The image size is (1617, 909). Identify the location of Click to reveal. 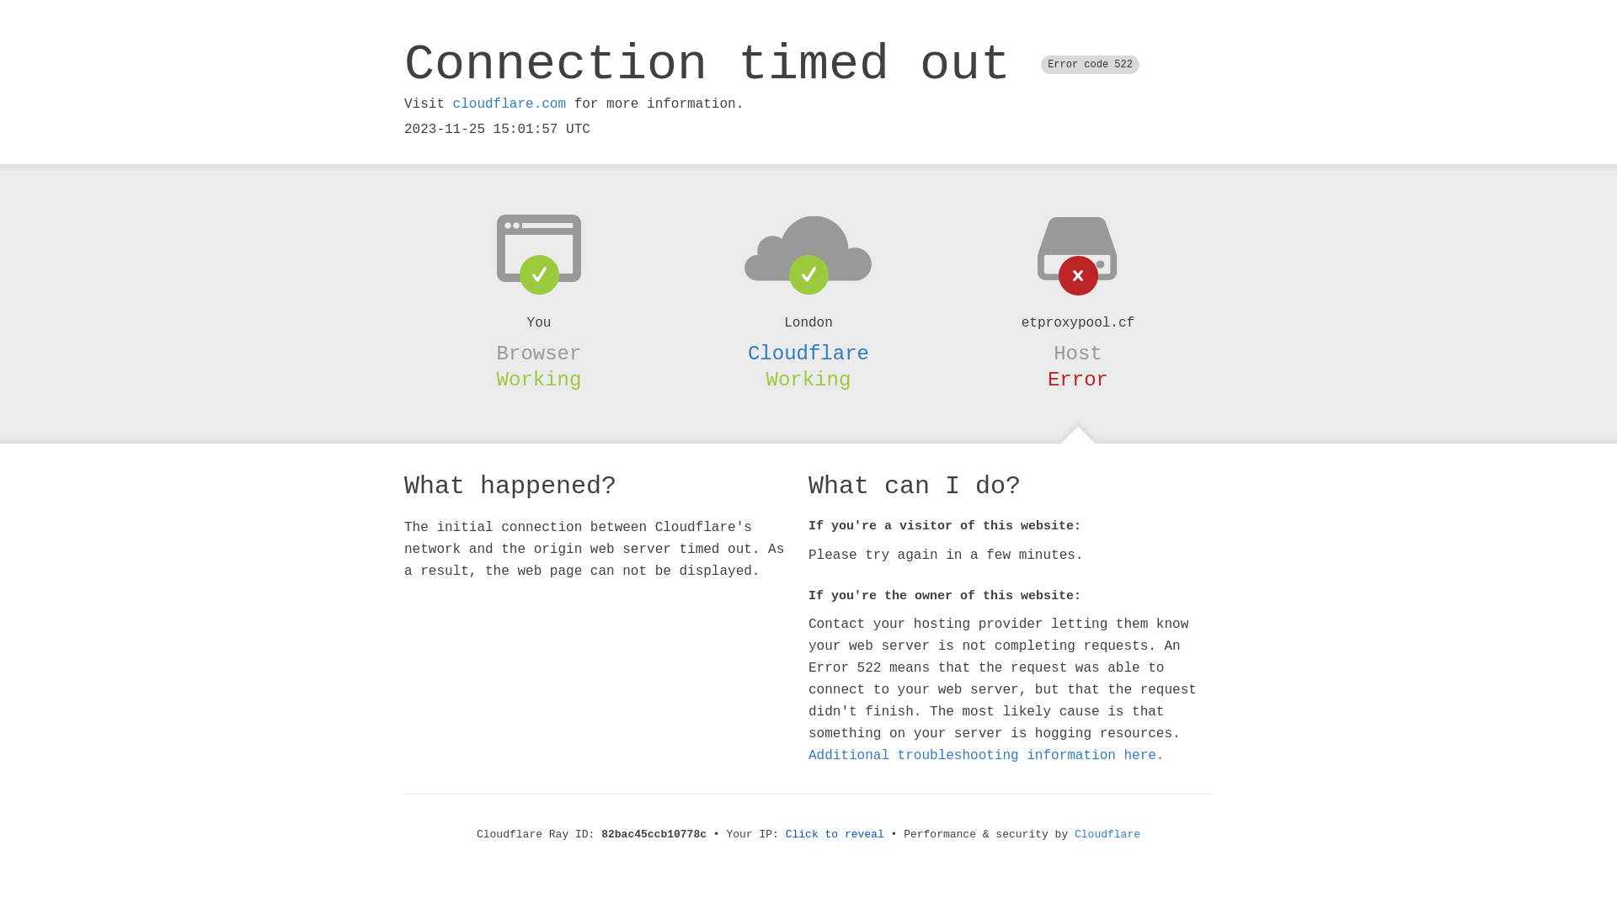
(835, 835).